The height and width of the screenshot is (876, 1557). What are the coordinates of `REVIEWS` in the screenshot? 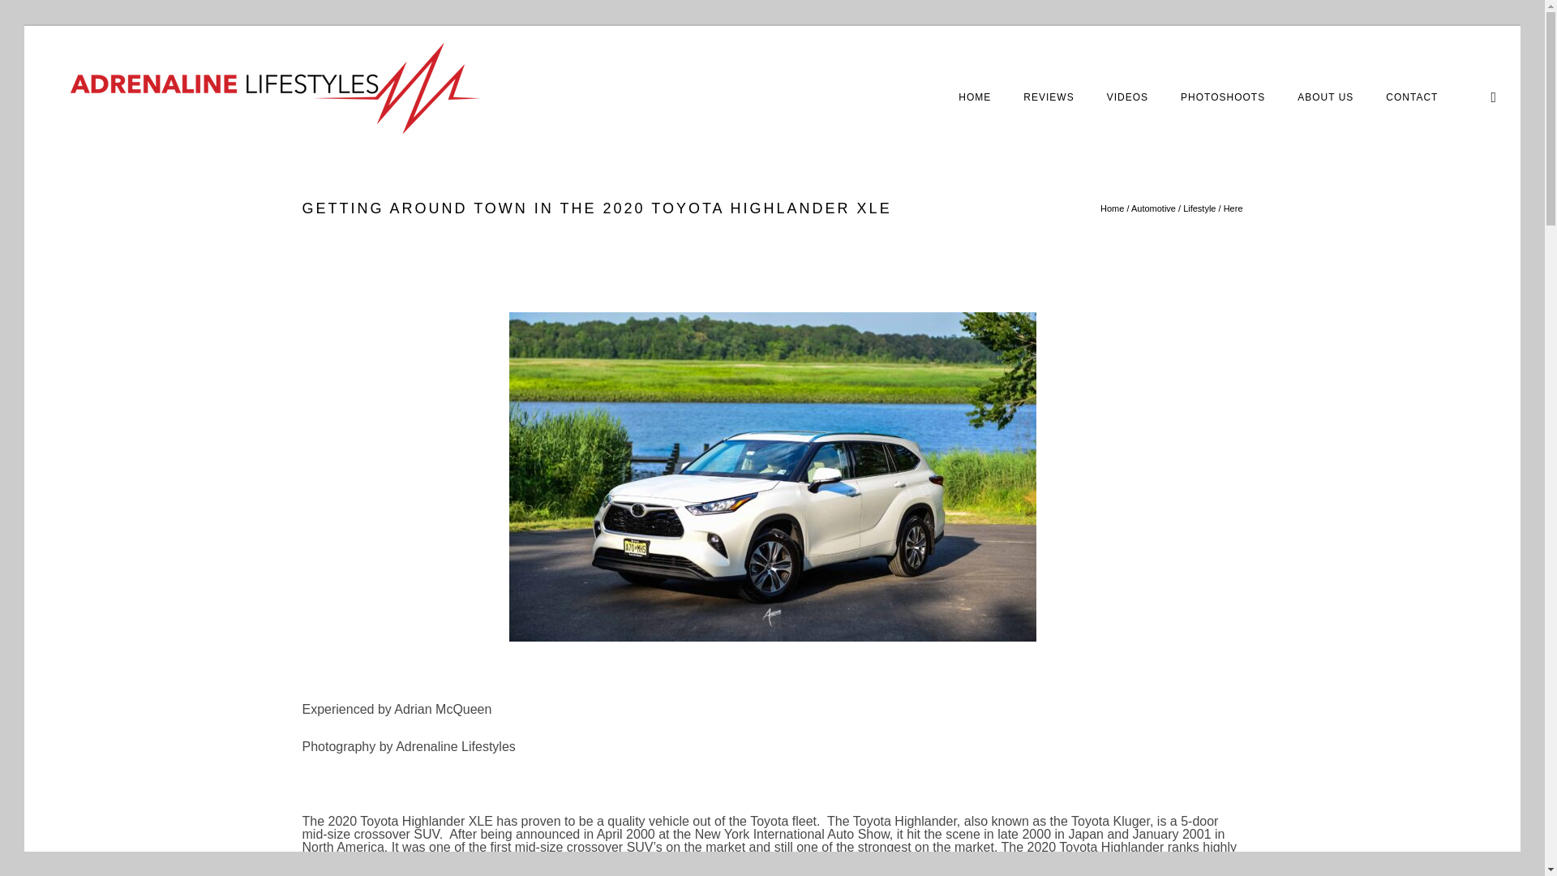 It's located at (1049, 97).